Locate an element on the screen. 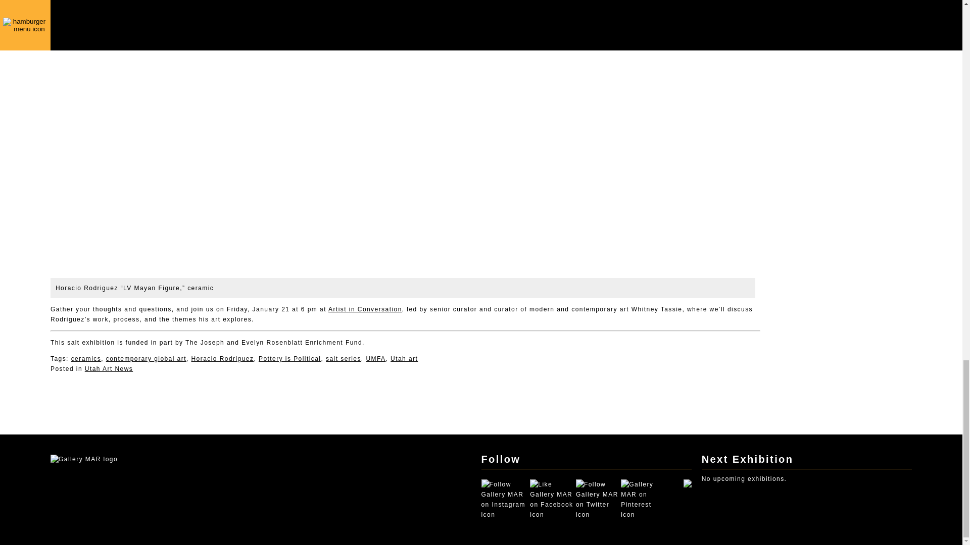 This screenshot has height=545, width=970. UMFA is located at coordinates (375, 359).